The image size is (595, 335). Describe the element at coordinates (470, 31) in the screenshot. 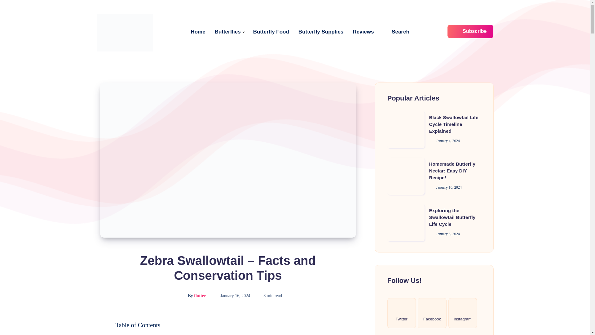

I see `Subscribe` at that location.